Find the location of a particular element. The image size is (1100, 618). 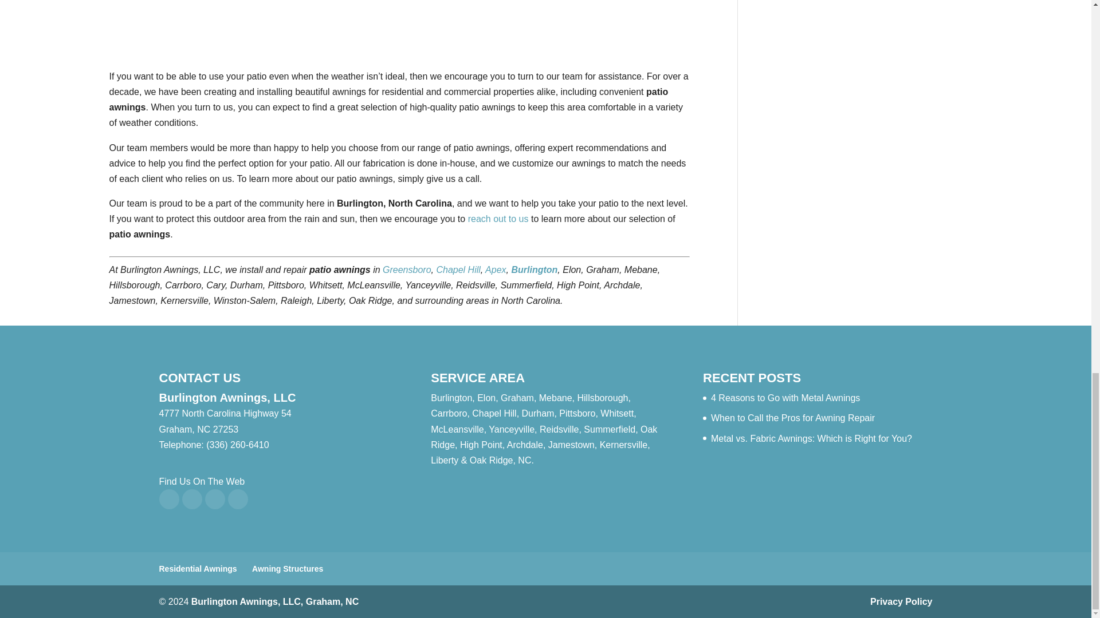

Twitter is located at coordinates (192, 499).